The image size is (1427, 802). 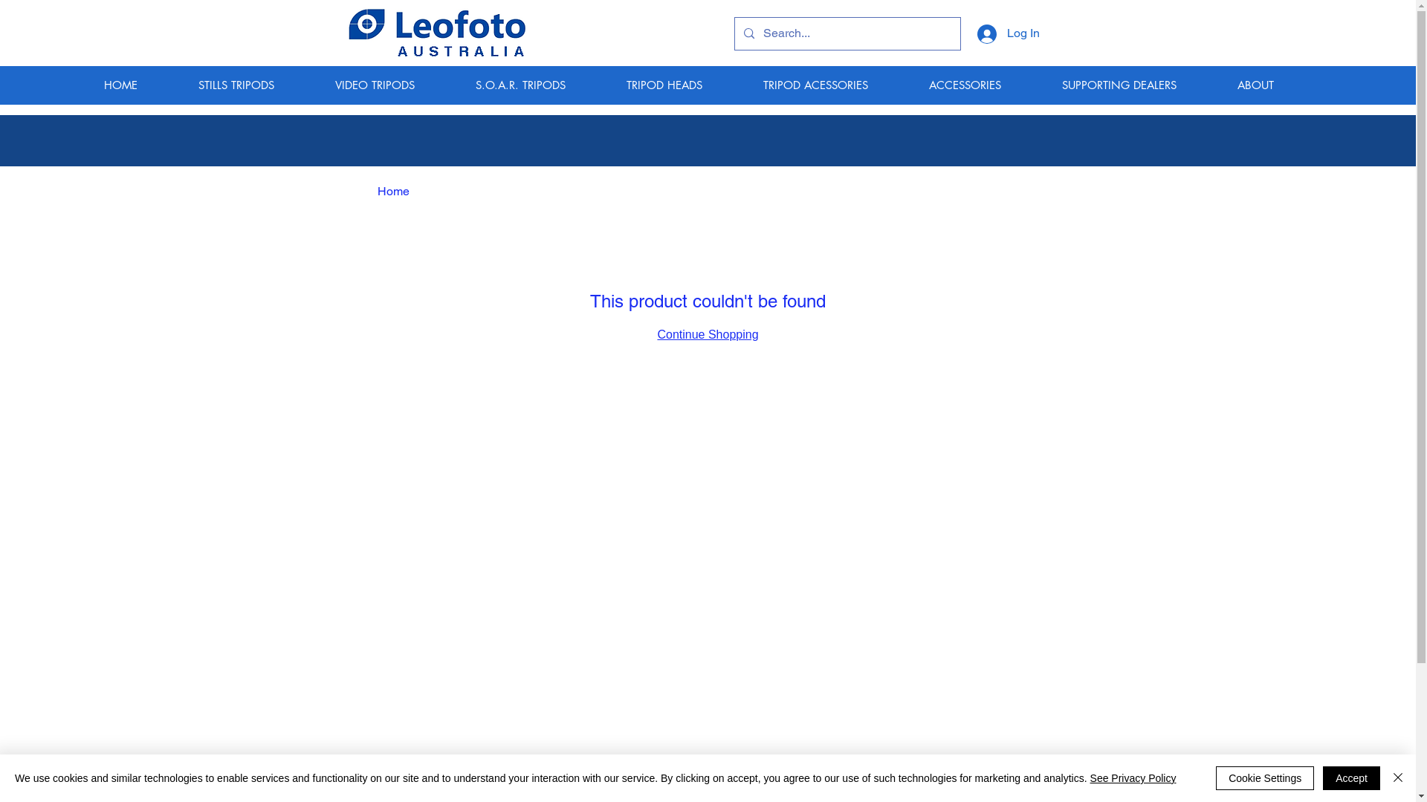 I want to click on Cookie Settings, so click(x=1265, y=778).